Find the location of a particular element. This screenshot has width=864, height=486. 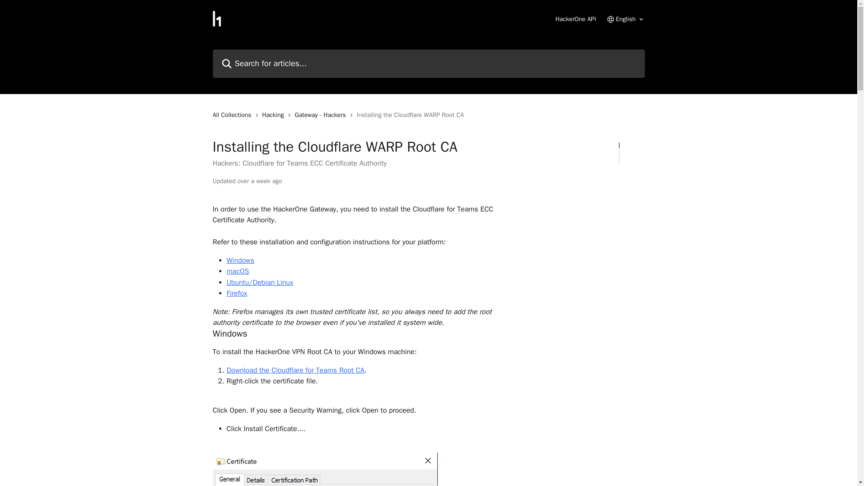

macOS is located at coordinates (238, 271).